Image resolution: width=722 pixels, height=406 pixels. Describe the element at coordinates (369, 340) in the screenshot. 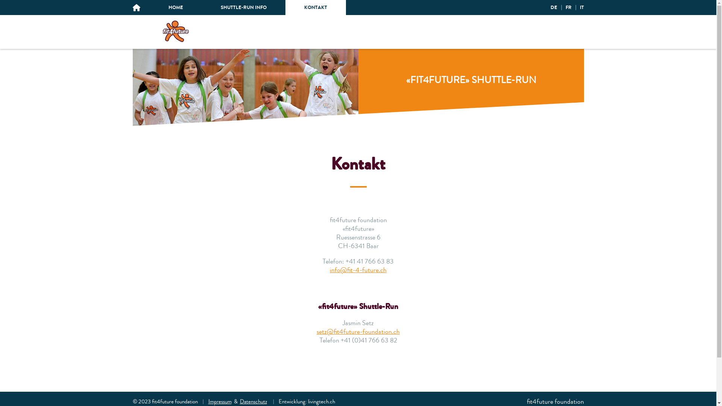

I see `+41 (0)41 766 63 82` at that location.